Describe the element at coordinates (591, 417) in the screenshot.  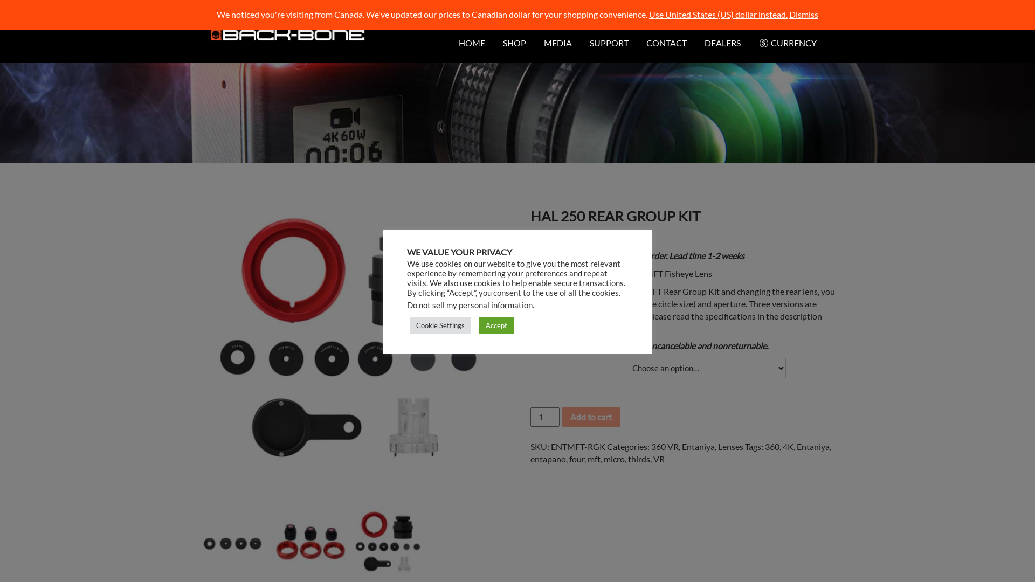
I see `Add to cart` at that location.